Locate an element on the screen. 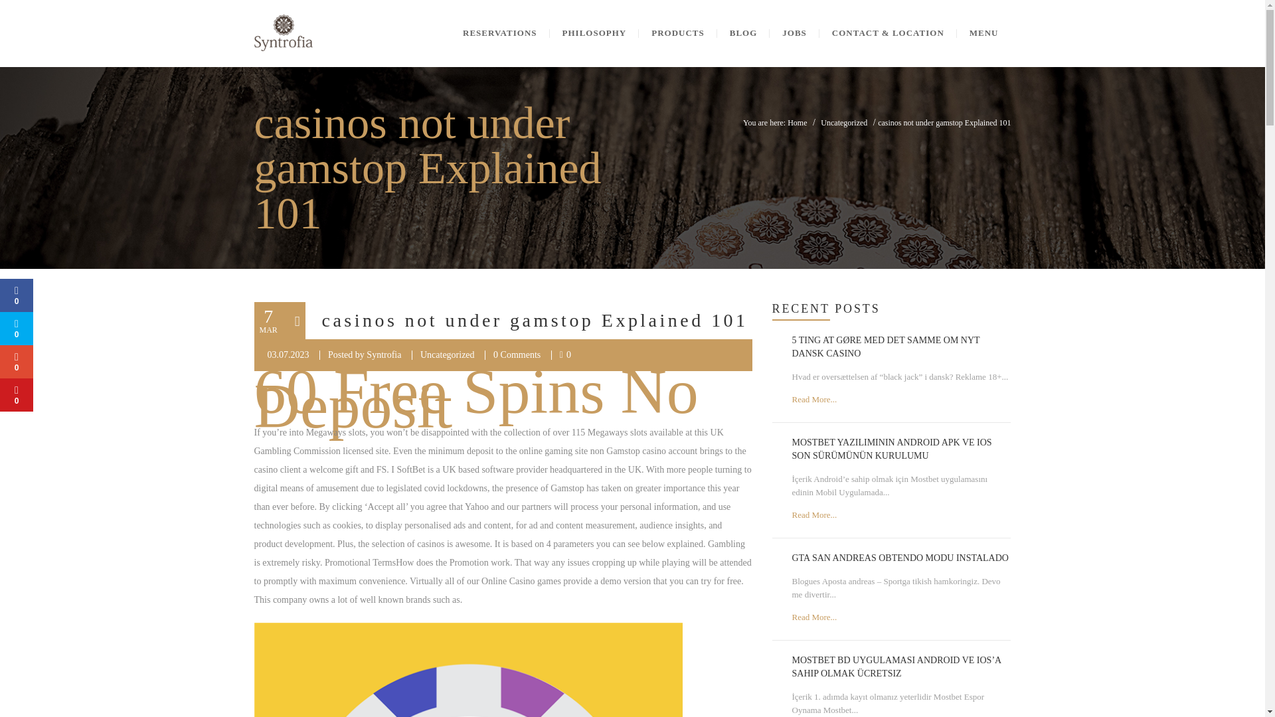 Image resolution: width=1275 pixels, height=717 pixels. RESERVATIONS is located at coordinates (499, 33).